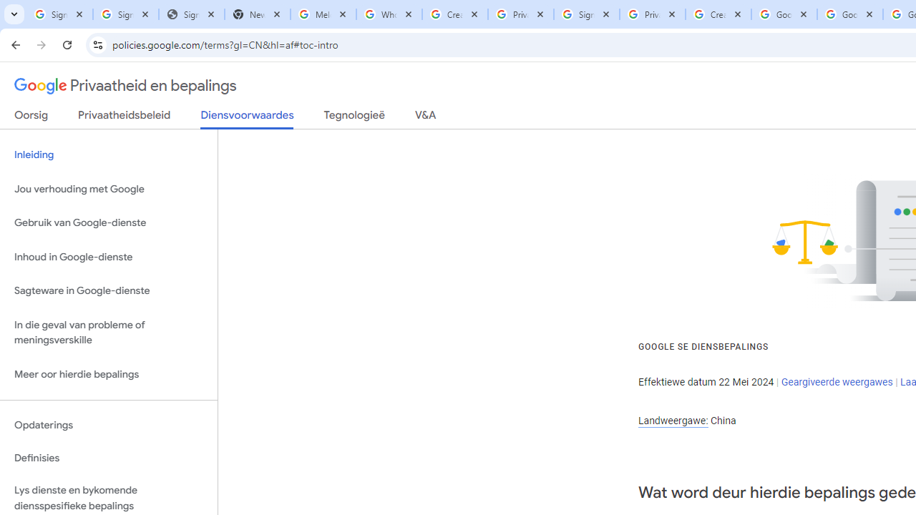  What do you see at coordinates (109, 373) in the screenshot?
I see `Meer oor hierdie bepalings` at bounding box center [109, 373].